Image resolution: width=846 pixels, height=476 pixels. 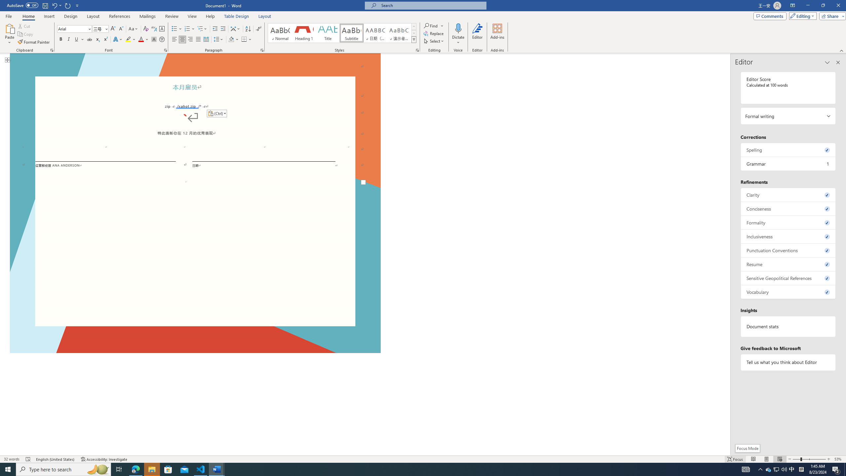 I want to click on Zoom 53%, so click(x=839, y=459).